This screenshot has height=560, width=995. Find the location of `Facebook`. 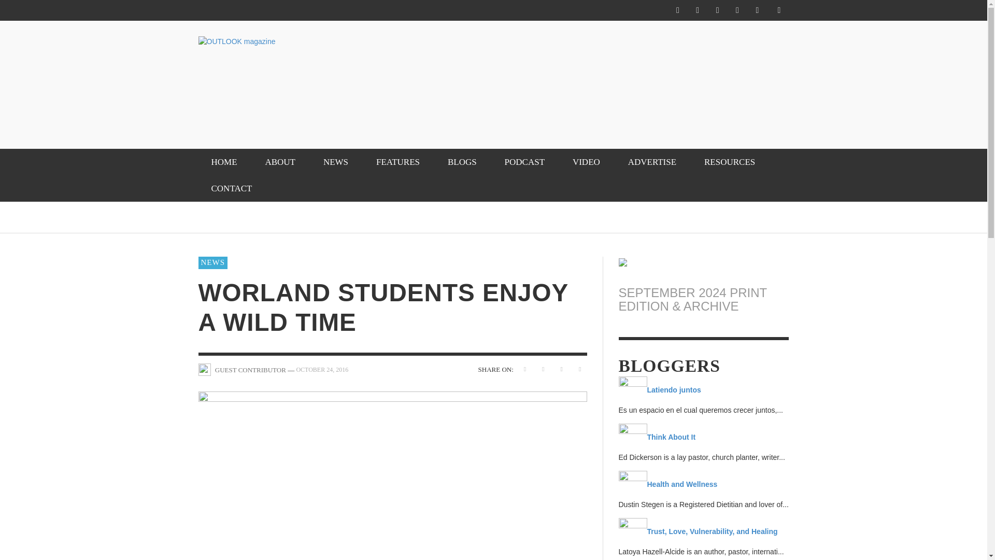

Facebook is located at coordinates (677, 10).